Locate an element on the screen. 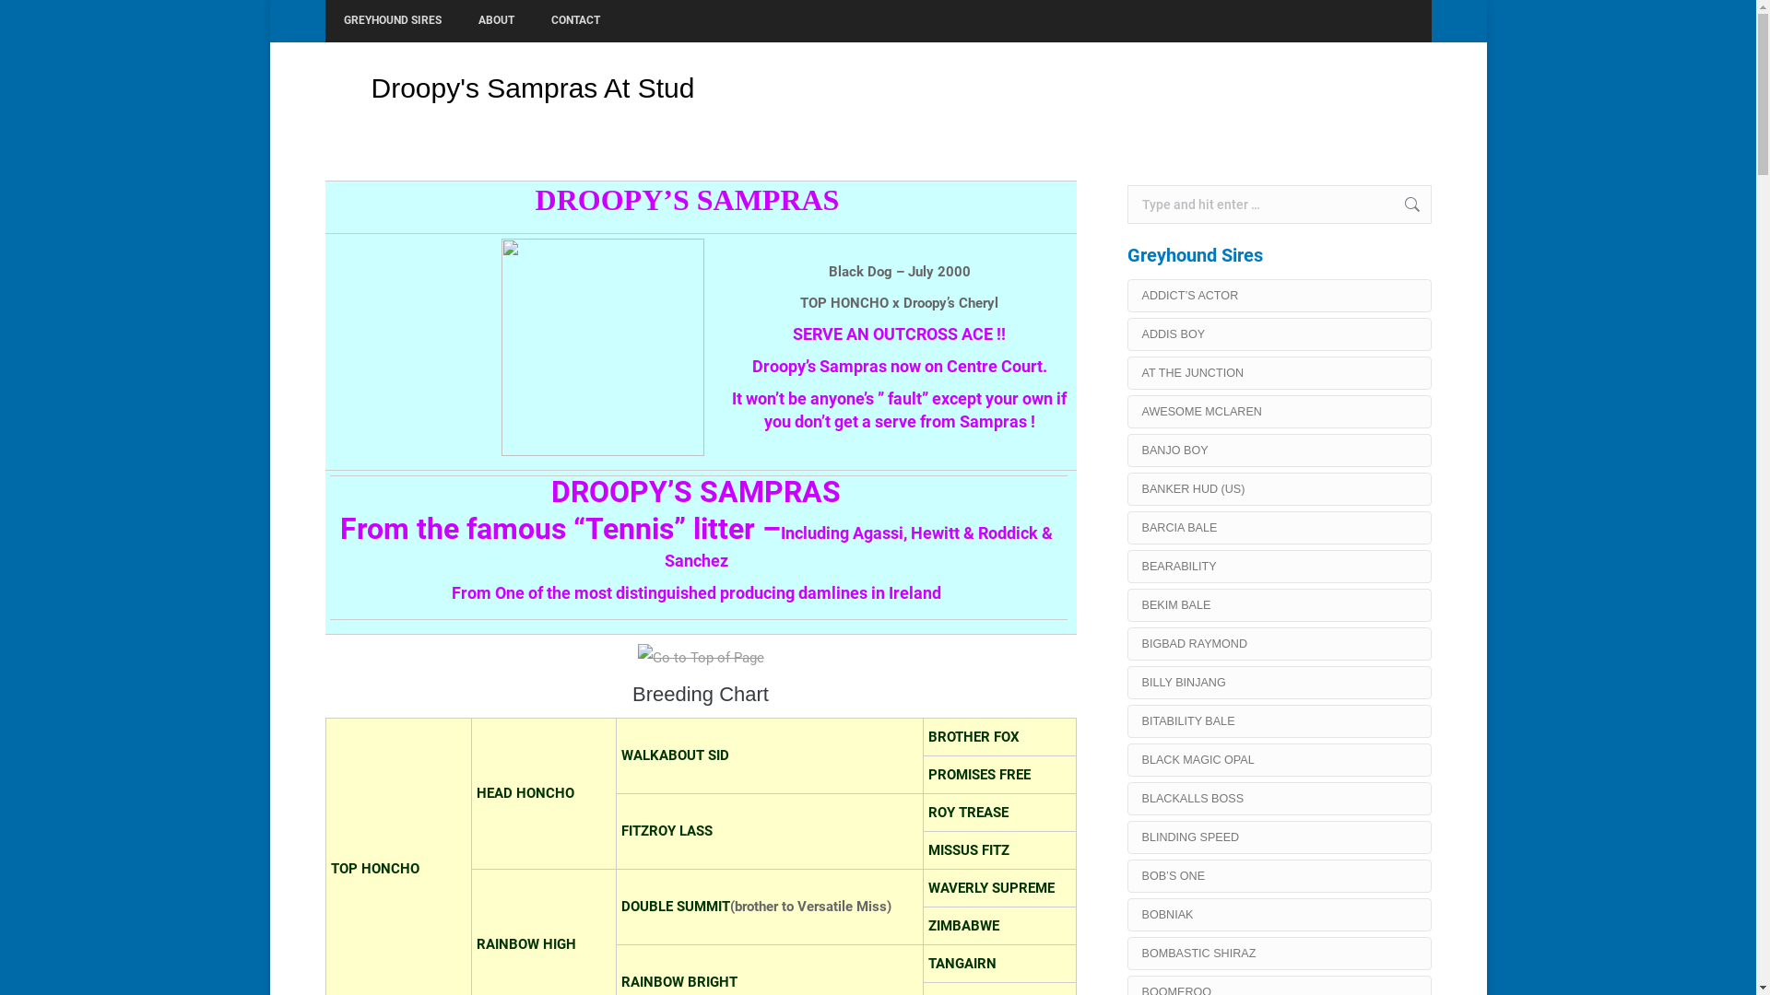  BANJO BOY is located at coordinates (1279, 451).